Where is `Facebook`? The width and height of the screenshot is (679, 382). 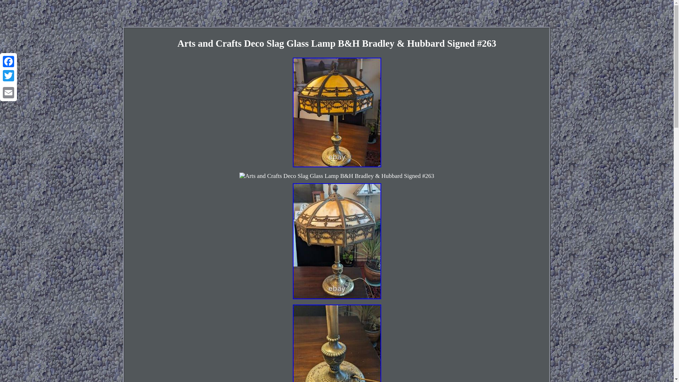
Facebook is located at coordinates (8, 62).